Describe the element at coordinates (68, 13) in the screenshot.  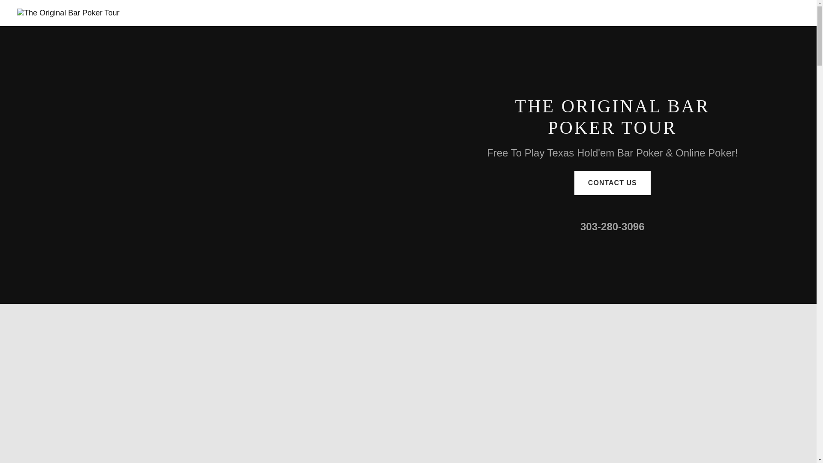
I see `The Original Bar Poker Tour` at that location.